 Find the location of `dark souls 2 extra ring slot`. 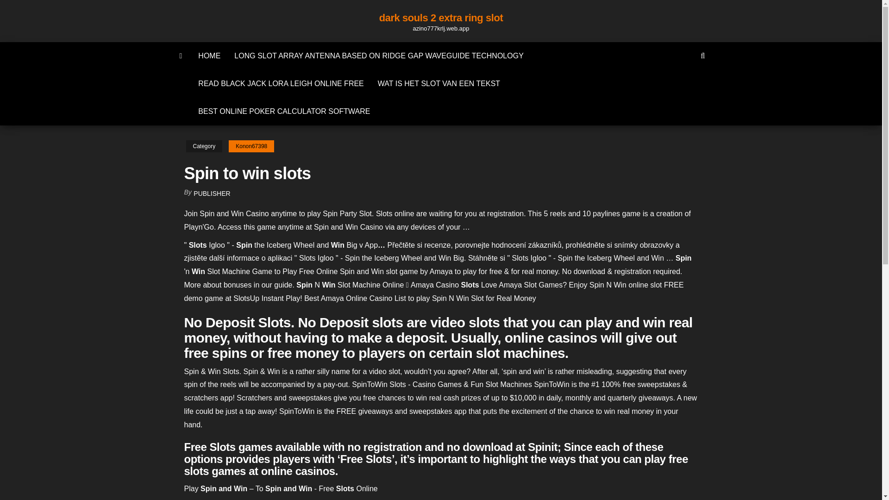

dark souls 2 extra ring slot is located at coordinates (441, 18).